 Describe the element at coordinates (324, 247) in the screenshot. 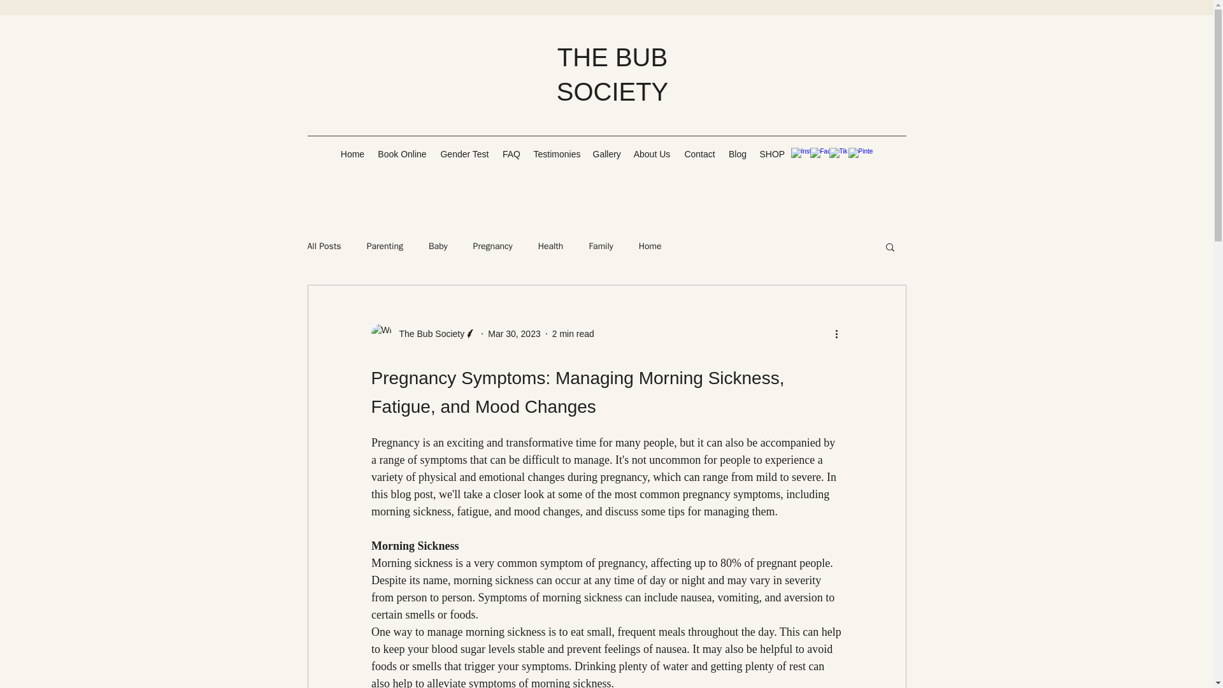

I see `All Posts` at that location.